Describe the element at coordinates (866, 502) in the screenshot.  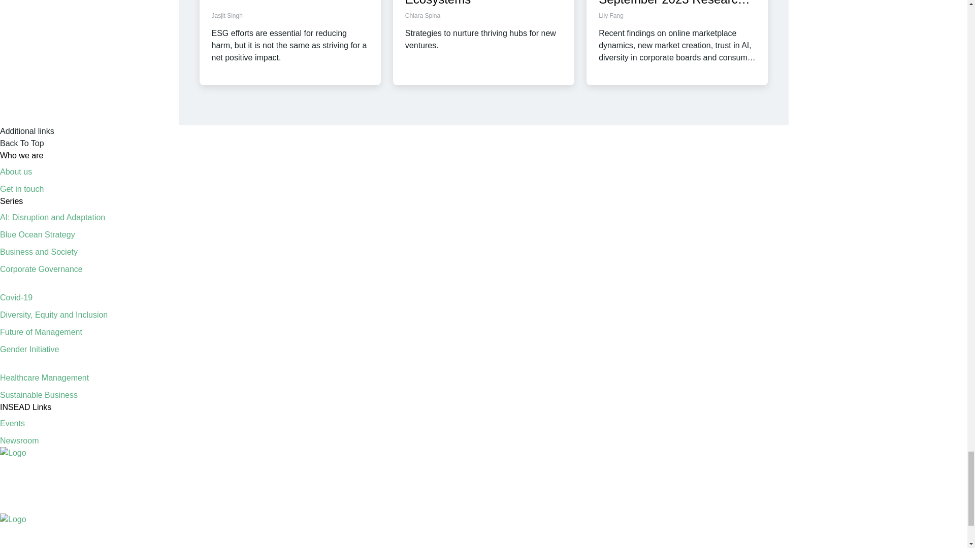
I see `Twitter` at that location.